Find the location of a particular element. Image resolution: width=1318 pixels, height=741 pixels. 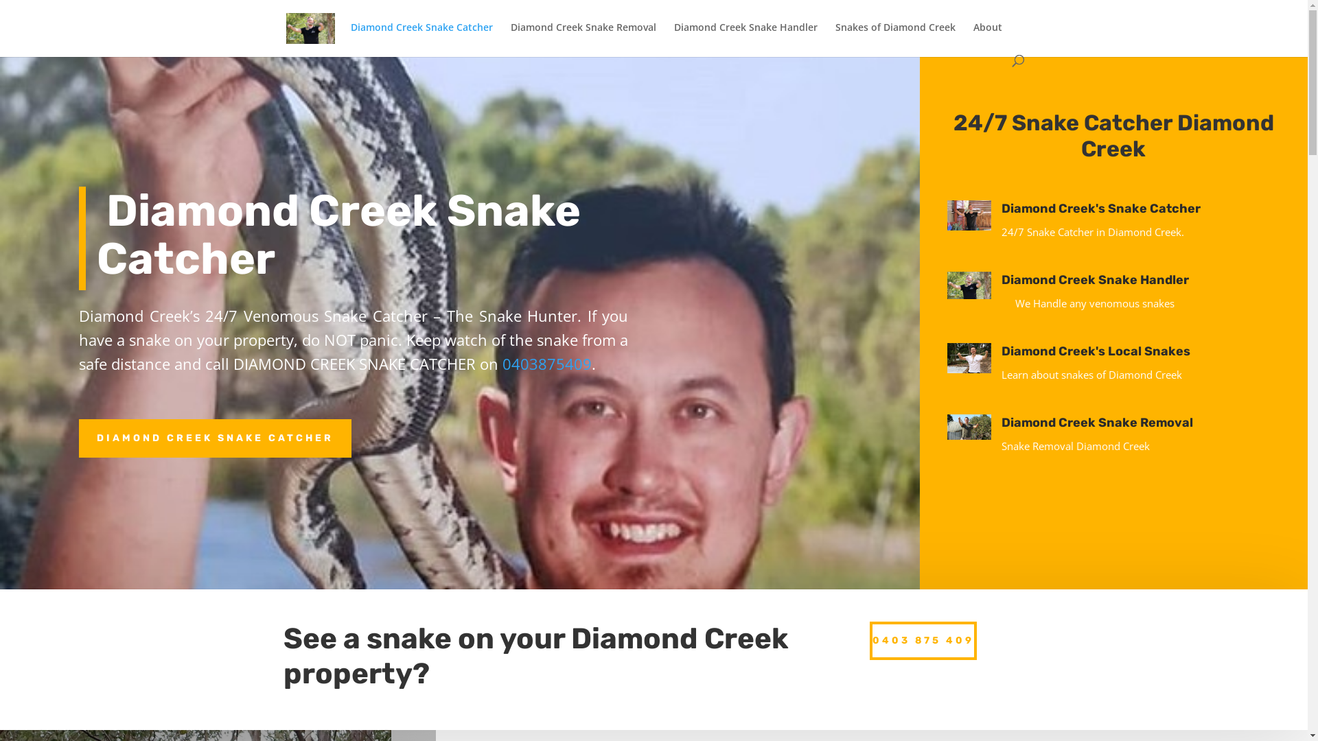

Diamond Creek Snake Handler is located at coordinates (745, 38).